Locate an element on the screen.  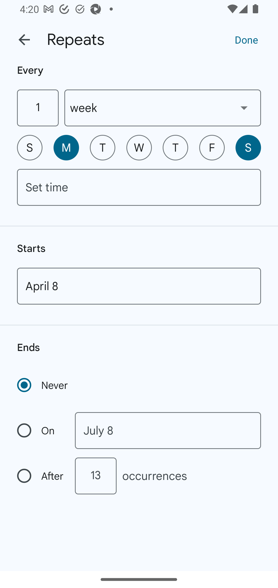
On Recurrence ends on a specific date is located at coordinates (41, 431).